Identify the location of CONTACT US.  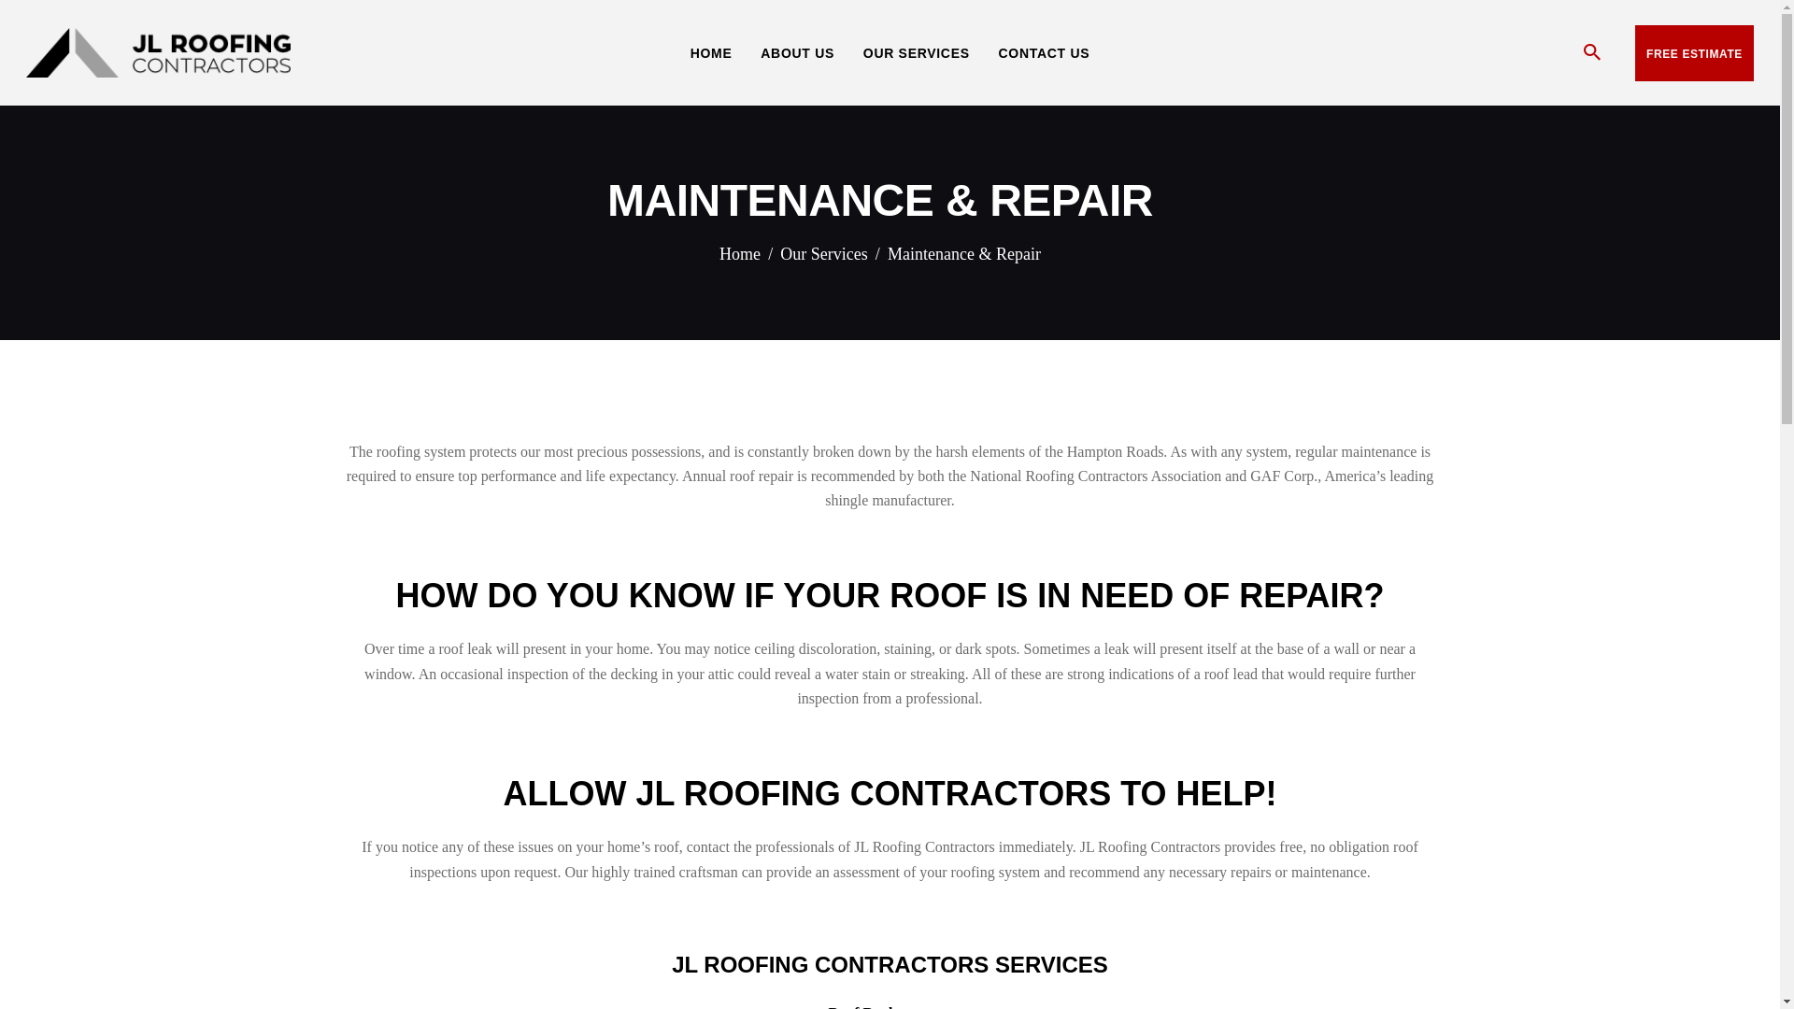
(1044, 52).